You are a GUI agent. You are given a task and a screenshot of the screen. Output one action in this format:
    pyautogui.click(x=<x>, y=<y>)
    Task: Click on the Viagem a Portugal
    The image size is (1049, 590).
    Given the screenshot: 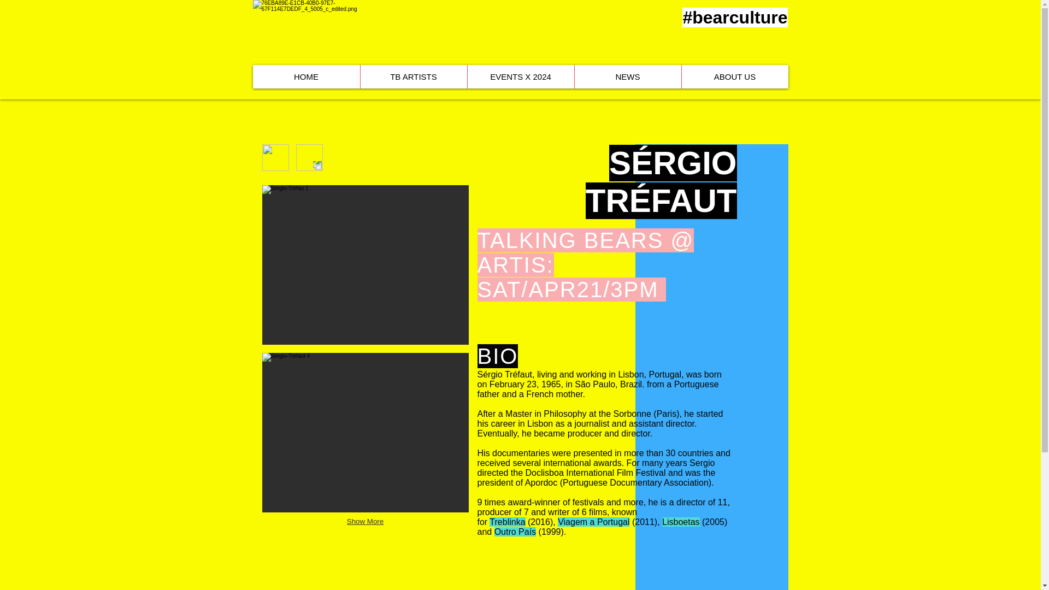 What is the action you would take?
    pyautogui.click(x=593, y=522)
    